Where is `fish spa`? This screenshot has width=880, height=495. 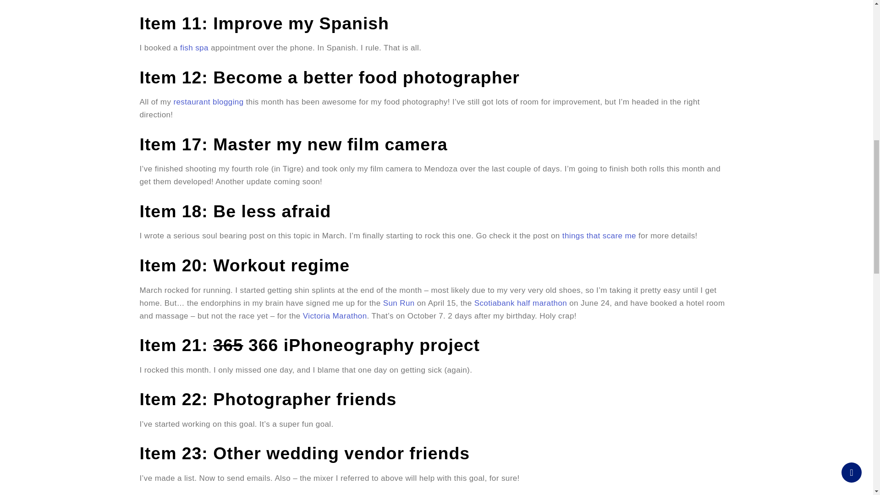 fish spa is located at coordinates (194, 48).